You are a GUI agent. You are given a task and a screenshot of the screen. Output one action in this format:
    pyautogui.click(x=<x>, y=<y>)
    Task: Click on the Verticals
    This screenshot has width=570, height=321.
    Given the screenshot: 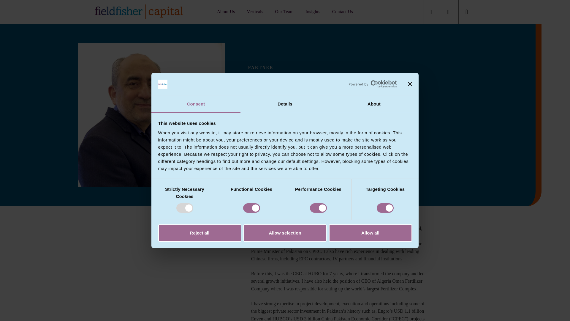 What is the action you would take?
    pyautogui.click(x=255, y=12)
    